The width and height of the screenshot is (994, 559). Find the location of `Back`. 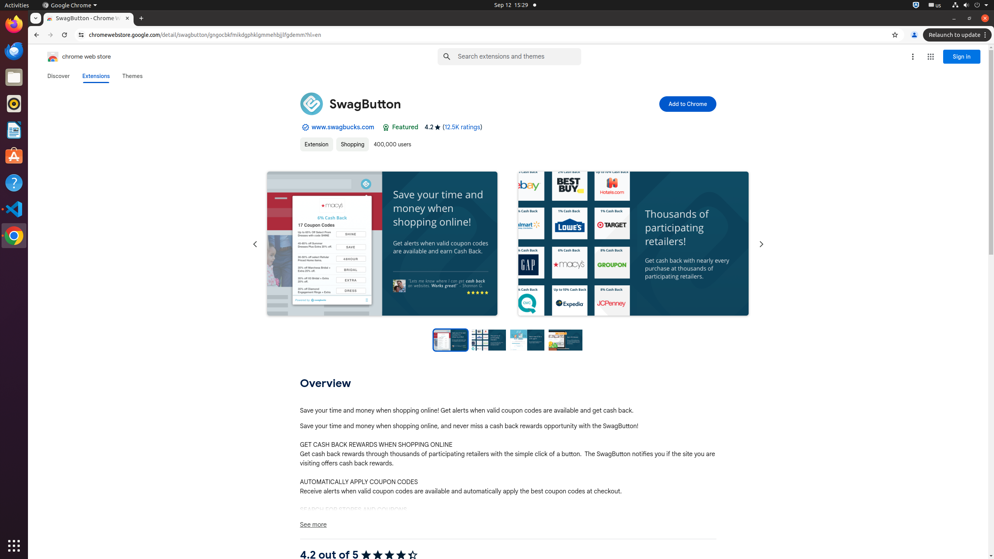

Back is located at coordinates (36, 35).